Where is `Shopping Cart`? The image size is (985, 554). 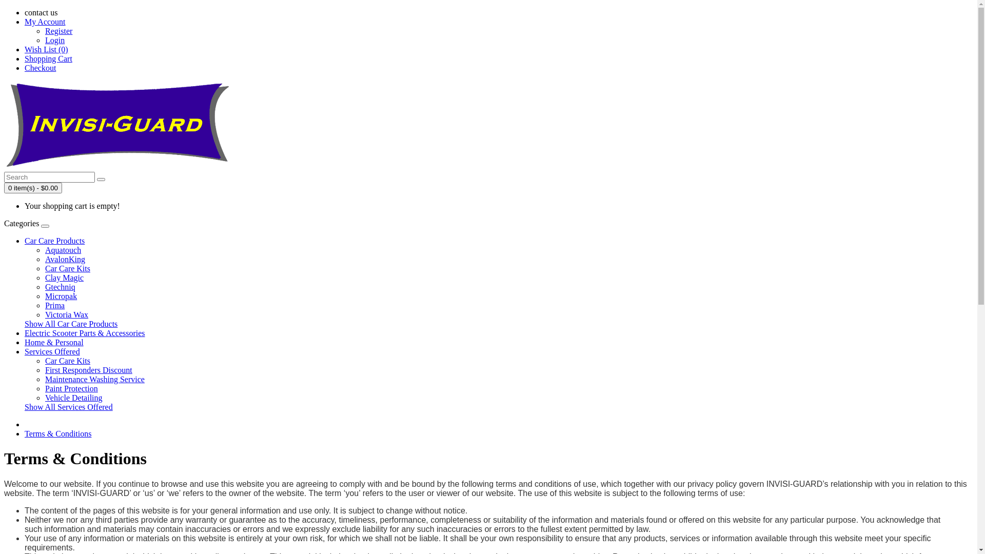 Shopping Cart is located at coordinates (48, 58).